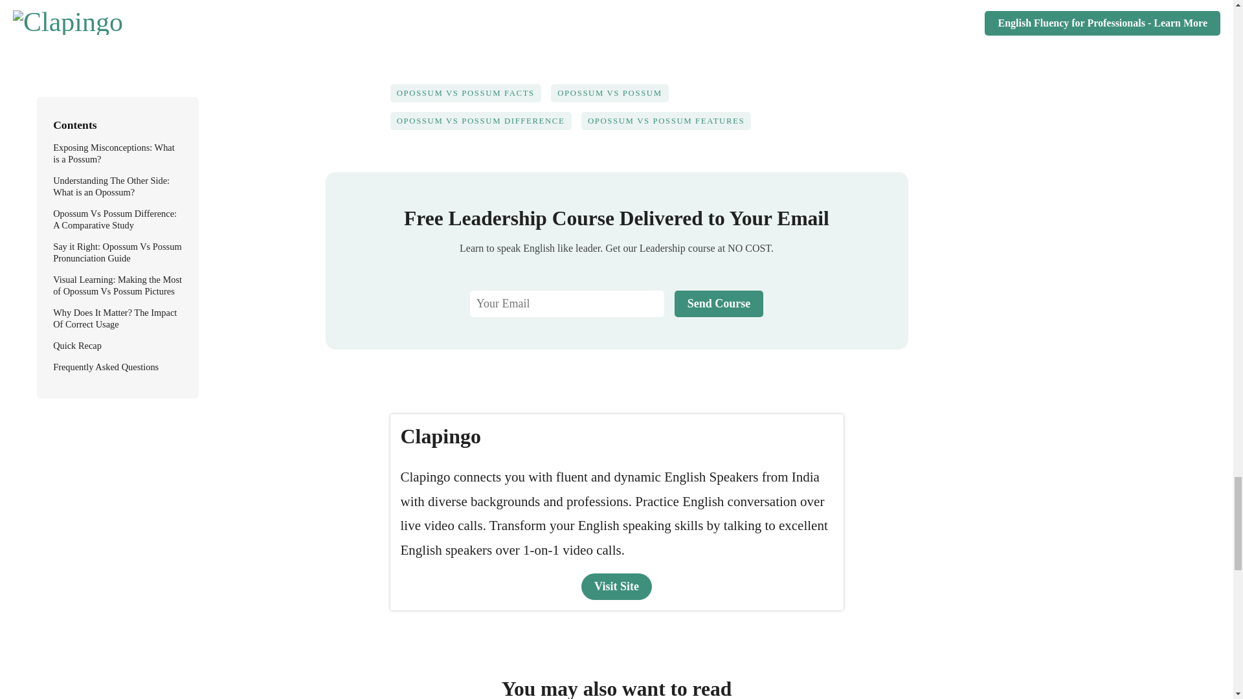 Image resolution: width=1243 pixels, height=699 pixels. What do you see at coordinates (671, 126) in the screenshot?
I see `OPOSSUM VS POSSUM FEATURES` at bounding box center [671, 126].